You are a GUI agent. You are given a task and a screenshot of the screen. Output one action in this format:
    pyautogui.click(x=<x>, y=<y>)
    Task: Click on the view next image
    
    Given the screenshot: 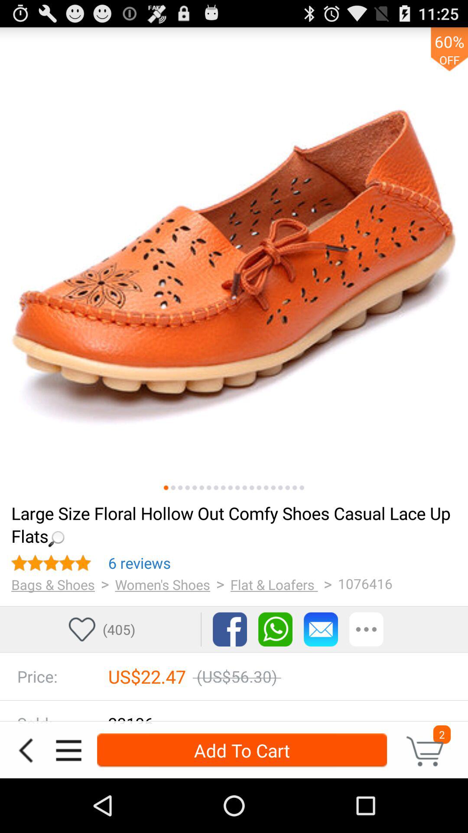 What is the action you would take?
    pyautogui.click(x=166, y=488)
    